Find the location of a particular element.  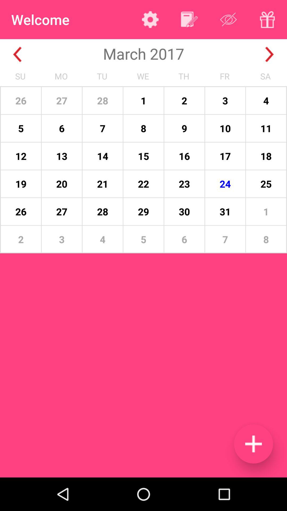

go to the previous month is located at coordinates (18, 54).